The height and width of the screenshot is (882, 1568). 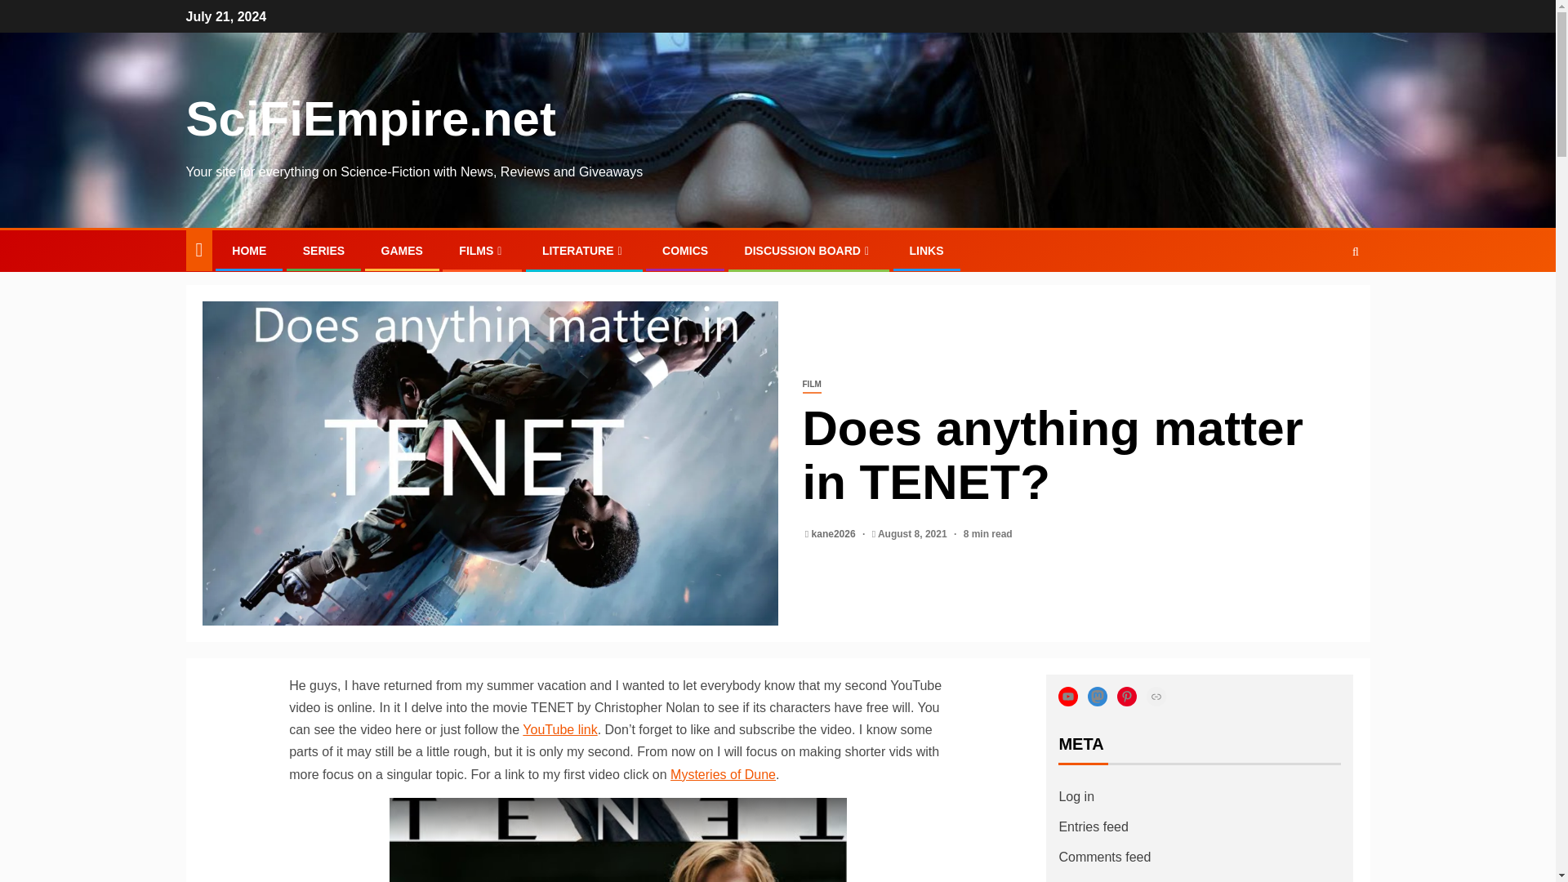 I want to click on GAMES, so click(x=402, y=251).